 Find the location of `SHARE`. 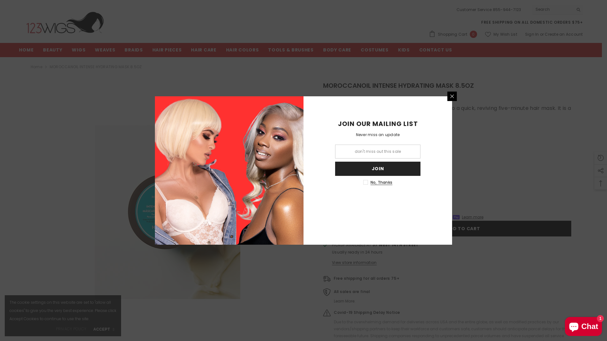

SHARE is located at coordinates (329, 229).